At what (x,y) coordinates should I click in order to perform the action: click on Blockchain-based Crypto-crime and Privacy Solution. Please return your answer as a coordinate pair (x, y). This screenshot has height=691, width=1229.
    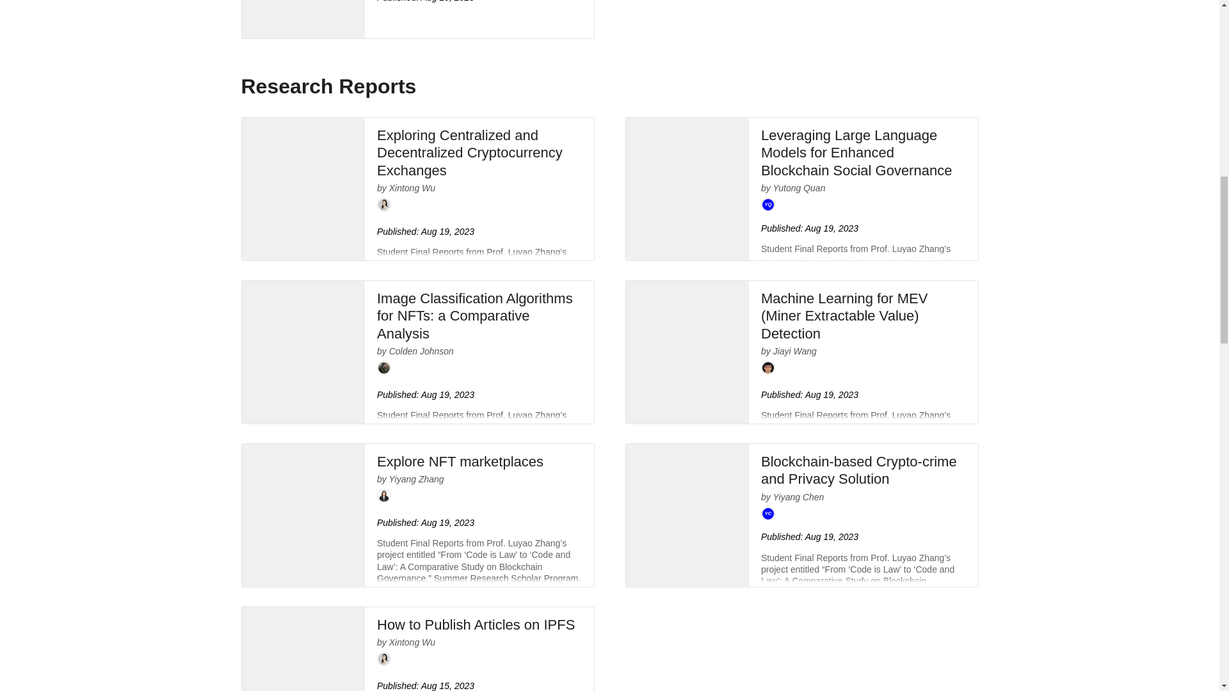
    Looking at the image, I should click on (859, 472).